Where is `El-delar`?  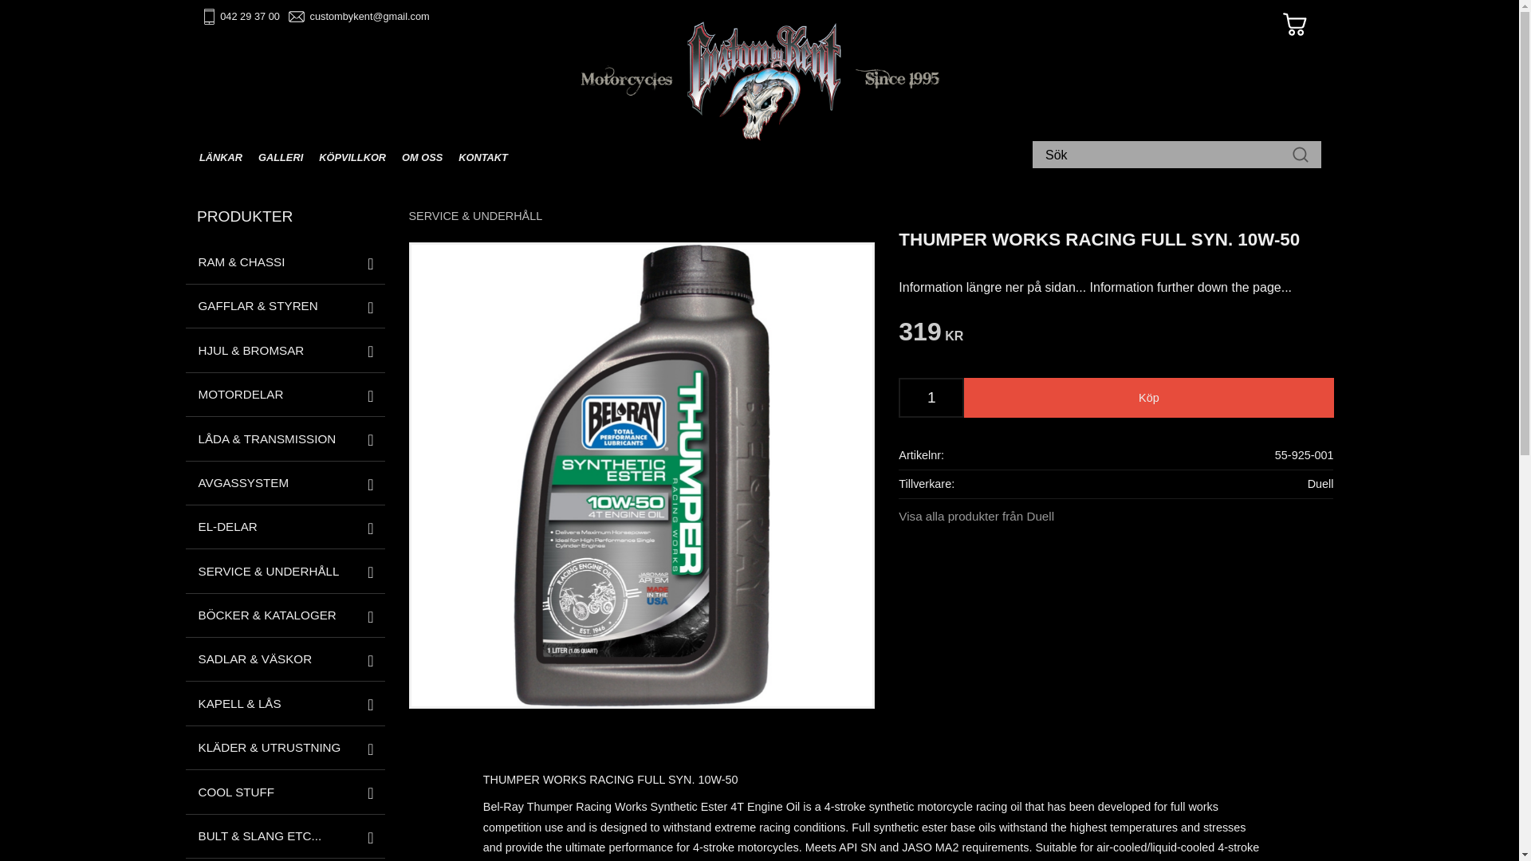 El-delar is located at coordinates (284, 527).